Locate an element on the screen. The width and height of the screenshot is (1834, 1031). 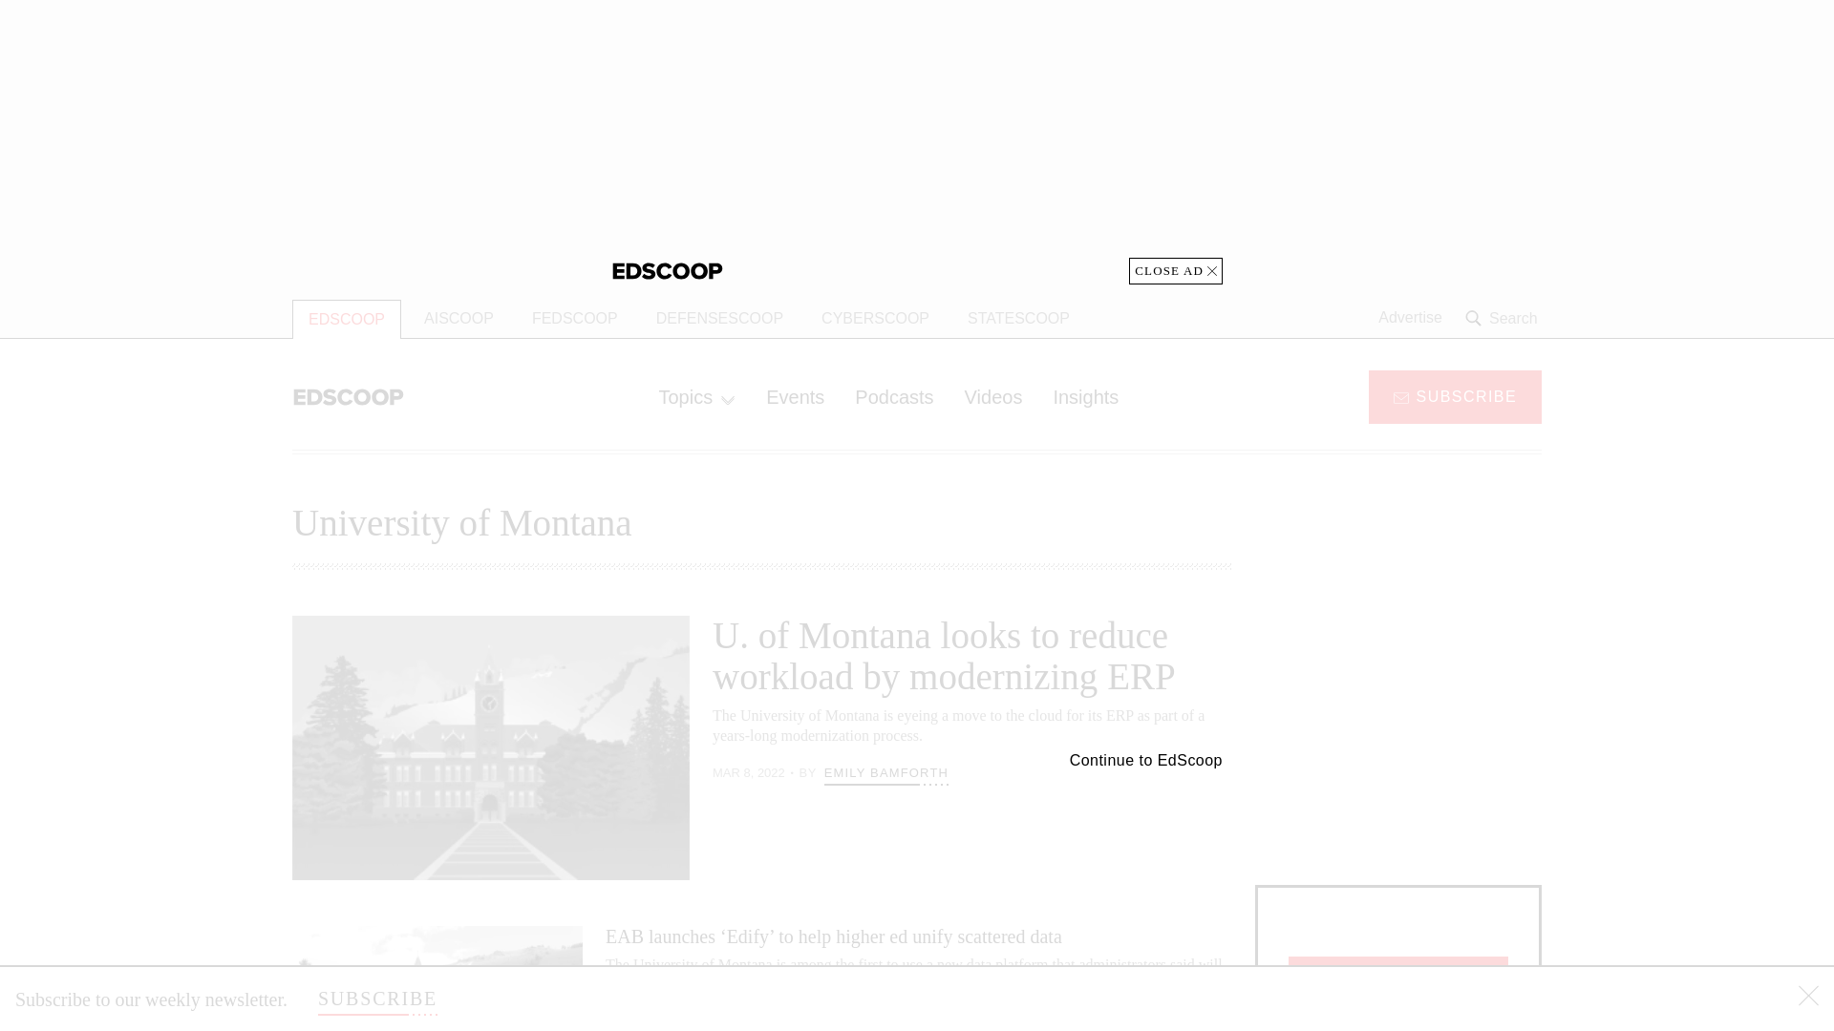
U. of Montana looks to reduce workload by modernizing ERP is located at coordinates (944, 655).